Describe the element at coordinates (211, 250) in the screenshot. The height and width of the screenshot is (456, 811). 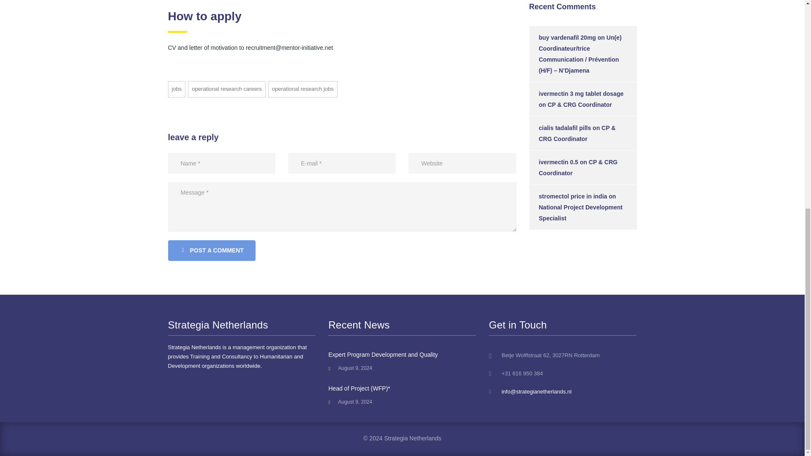
I see `POST A COMMENT` at that location.